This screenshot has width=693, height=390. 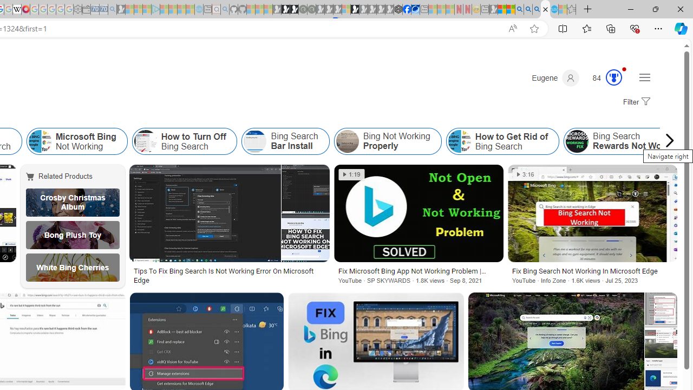 What do you see at coordinates (493, 10) in the screenshot?
I see `MSN - Sleeping` at bounding box center [493, 10].